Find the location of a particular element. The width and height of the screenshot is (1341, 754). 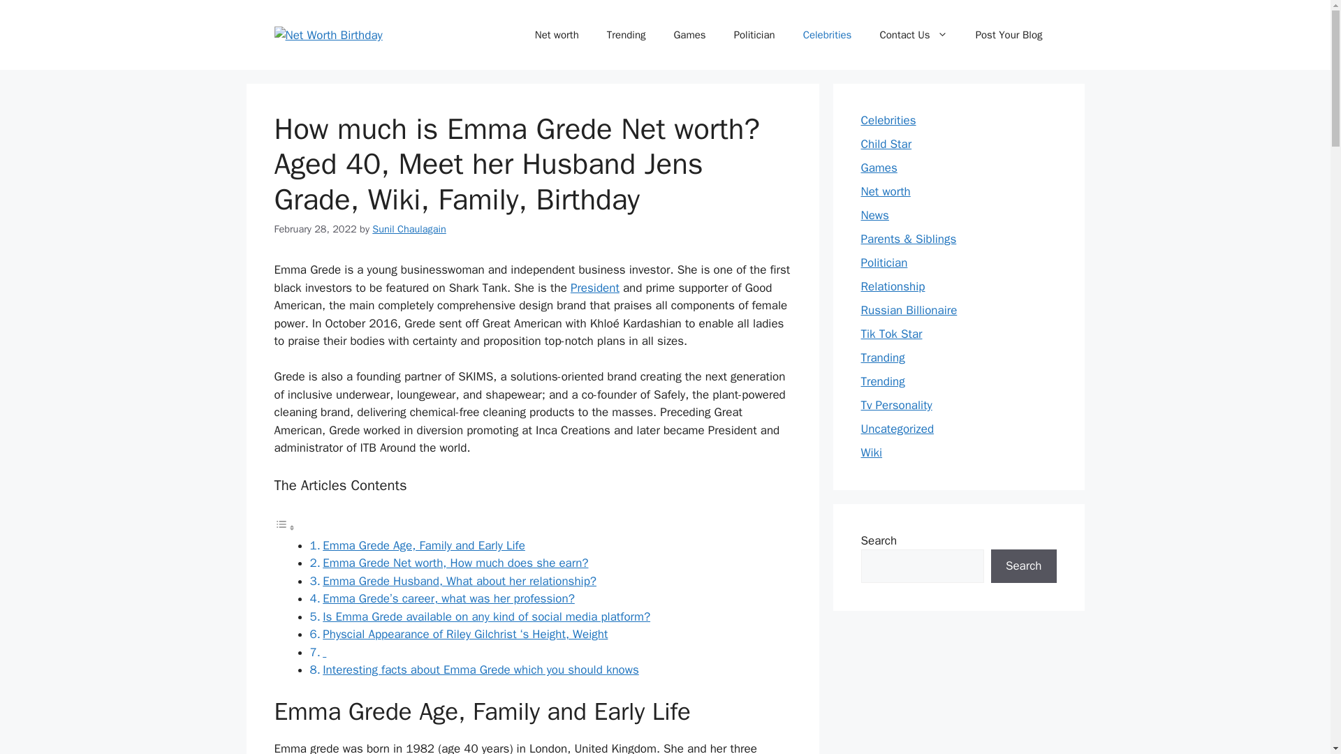

Net worth is located at coordinates (557, 35).